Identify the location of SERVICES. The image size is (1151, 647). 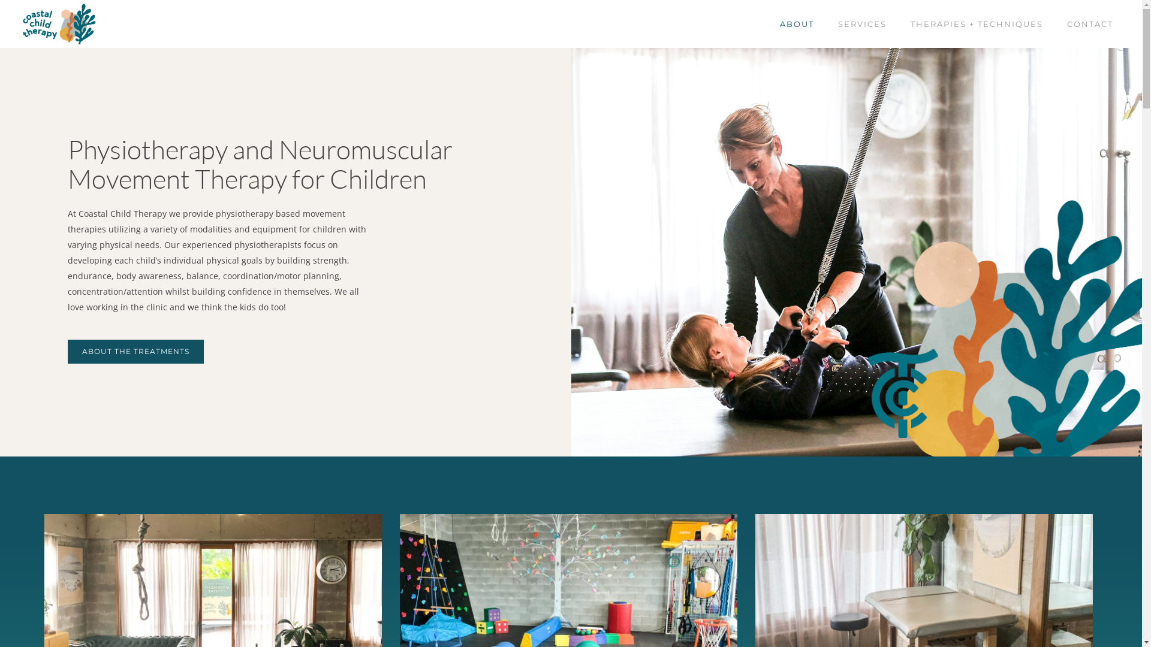
(862, 24).